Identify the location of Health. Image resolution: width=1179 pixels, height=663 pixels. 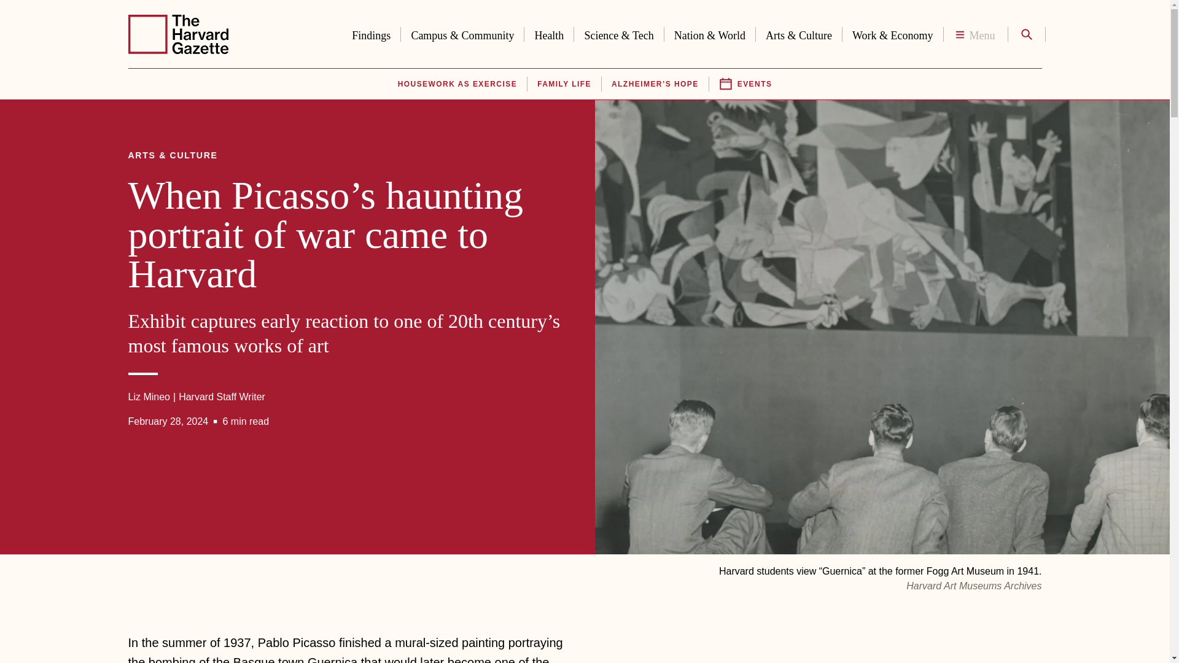
(549, 33).